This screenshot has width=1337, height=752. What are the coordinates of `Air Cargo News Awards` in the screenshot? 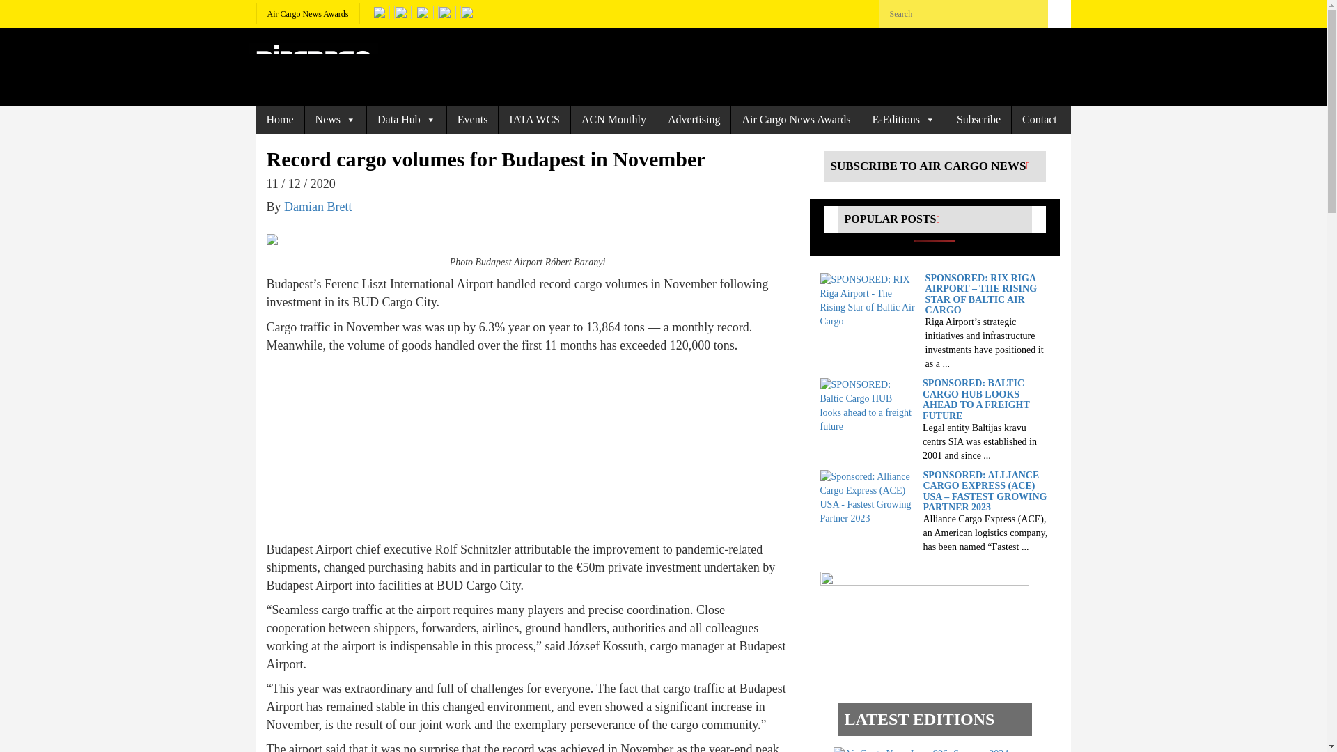 It's located at (308, 14).